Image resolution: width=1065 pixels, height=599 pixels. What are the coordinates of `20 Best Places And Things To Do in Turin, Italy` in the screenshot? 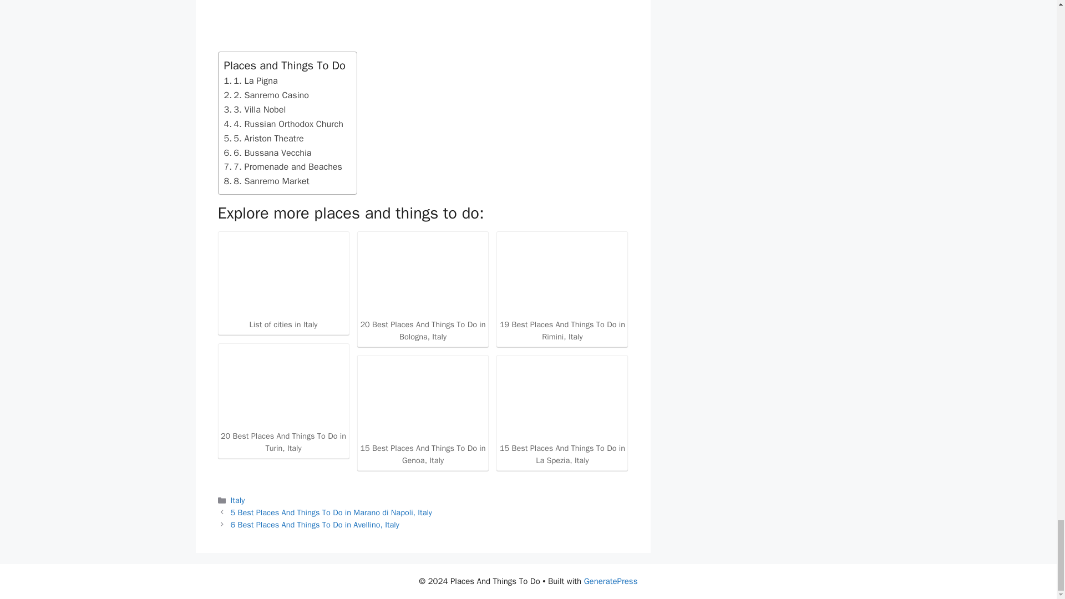 It's located at (283, 387).